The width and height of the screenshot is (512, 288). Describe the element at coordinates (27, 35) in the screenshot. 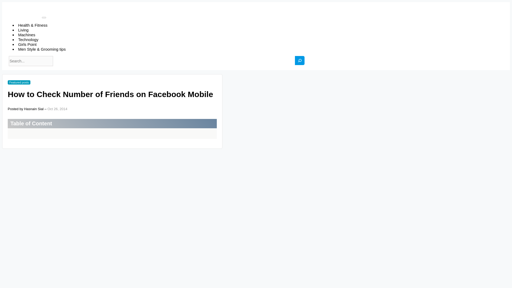

I see `Machines` at that location.